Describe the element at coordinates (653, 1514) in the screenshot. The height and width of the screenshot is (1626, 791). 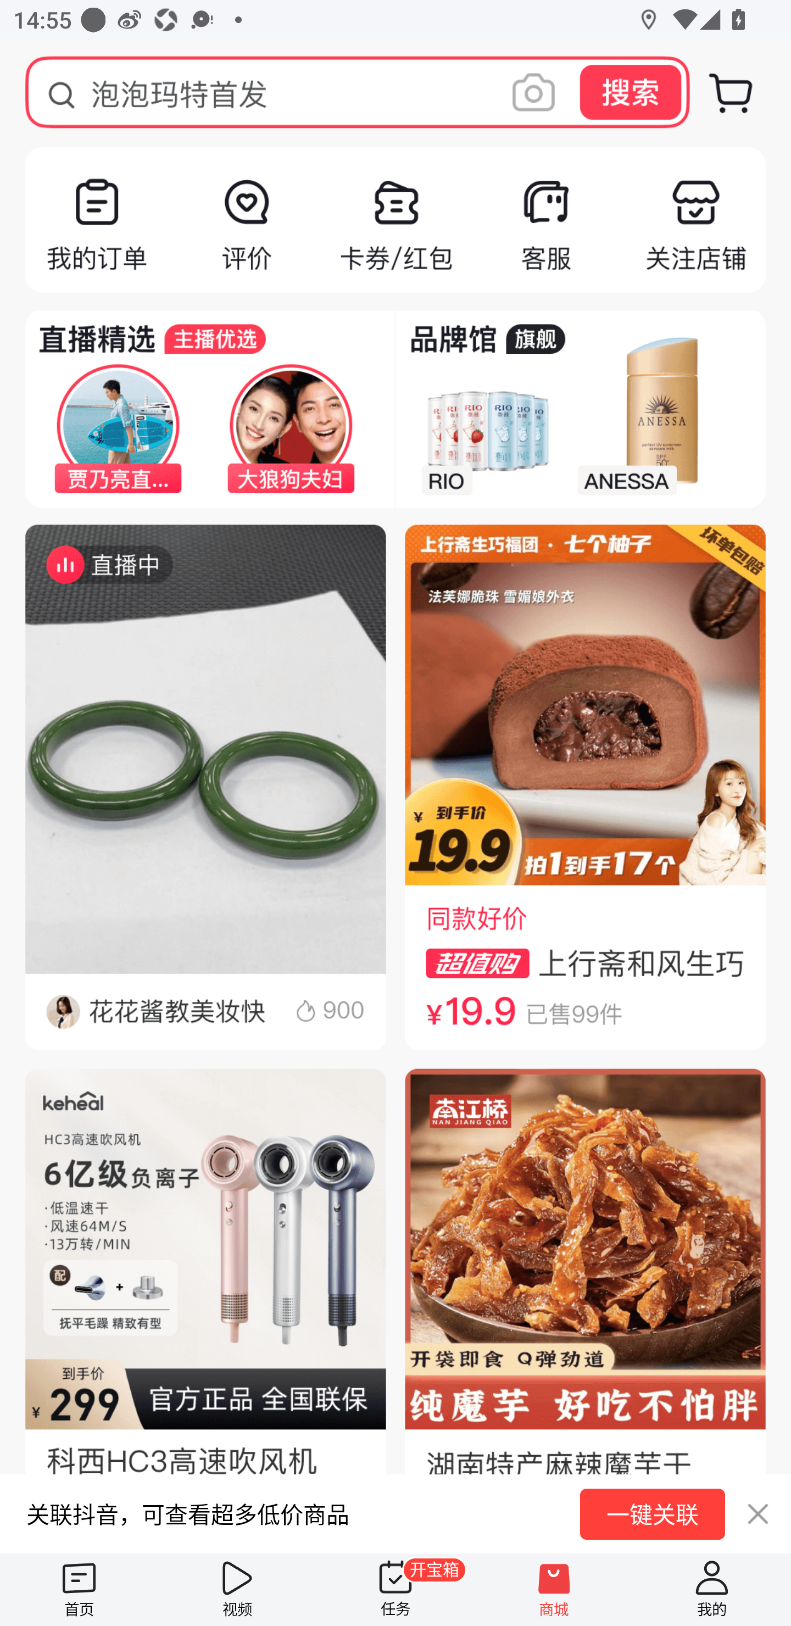
I see `一键关联` at that location.